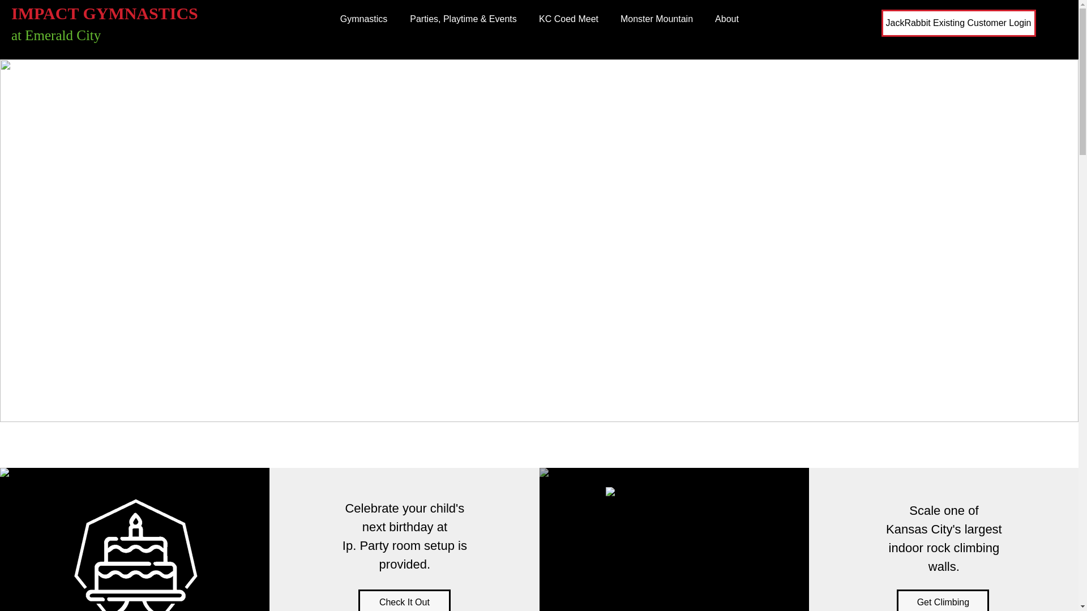 The image size is (1087, 611). What do you see at coordinates (404, 600) in the screenshot?
I see `Check It Out` at bounding box center [404, 600].